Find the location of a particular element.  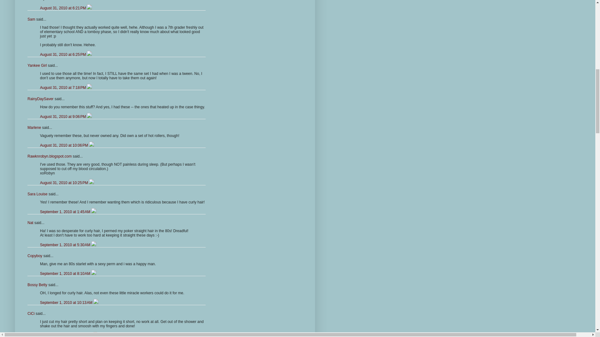

Sam is located at coordinates (31, 19).